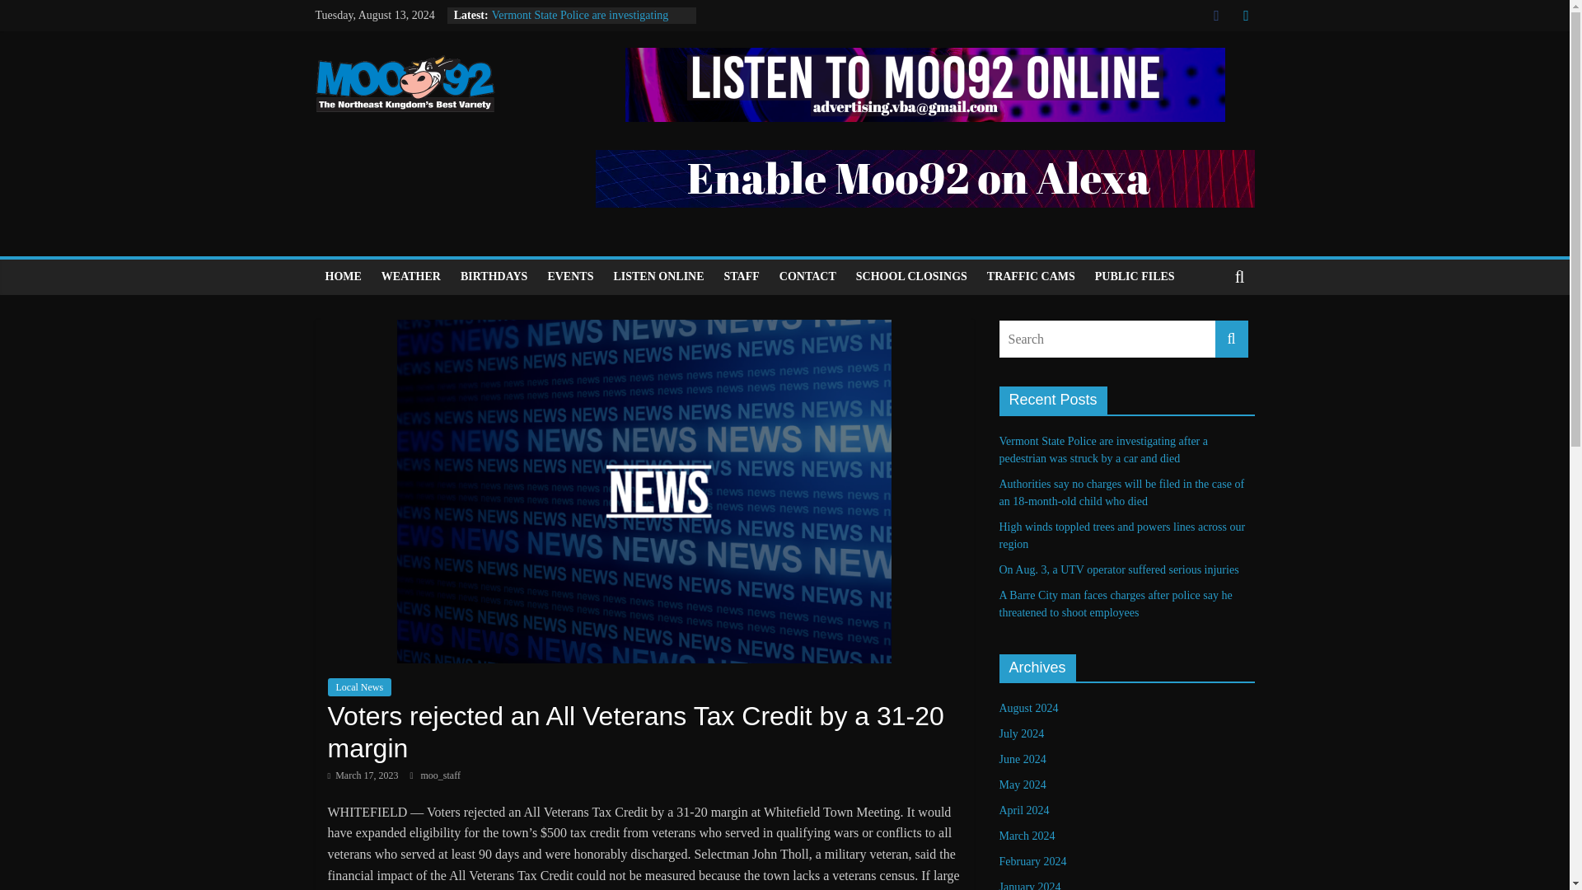  What do you see at coordinates (570, 277) in the screenshot?
I see `EVENTS` at bounding box center [570, 277].